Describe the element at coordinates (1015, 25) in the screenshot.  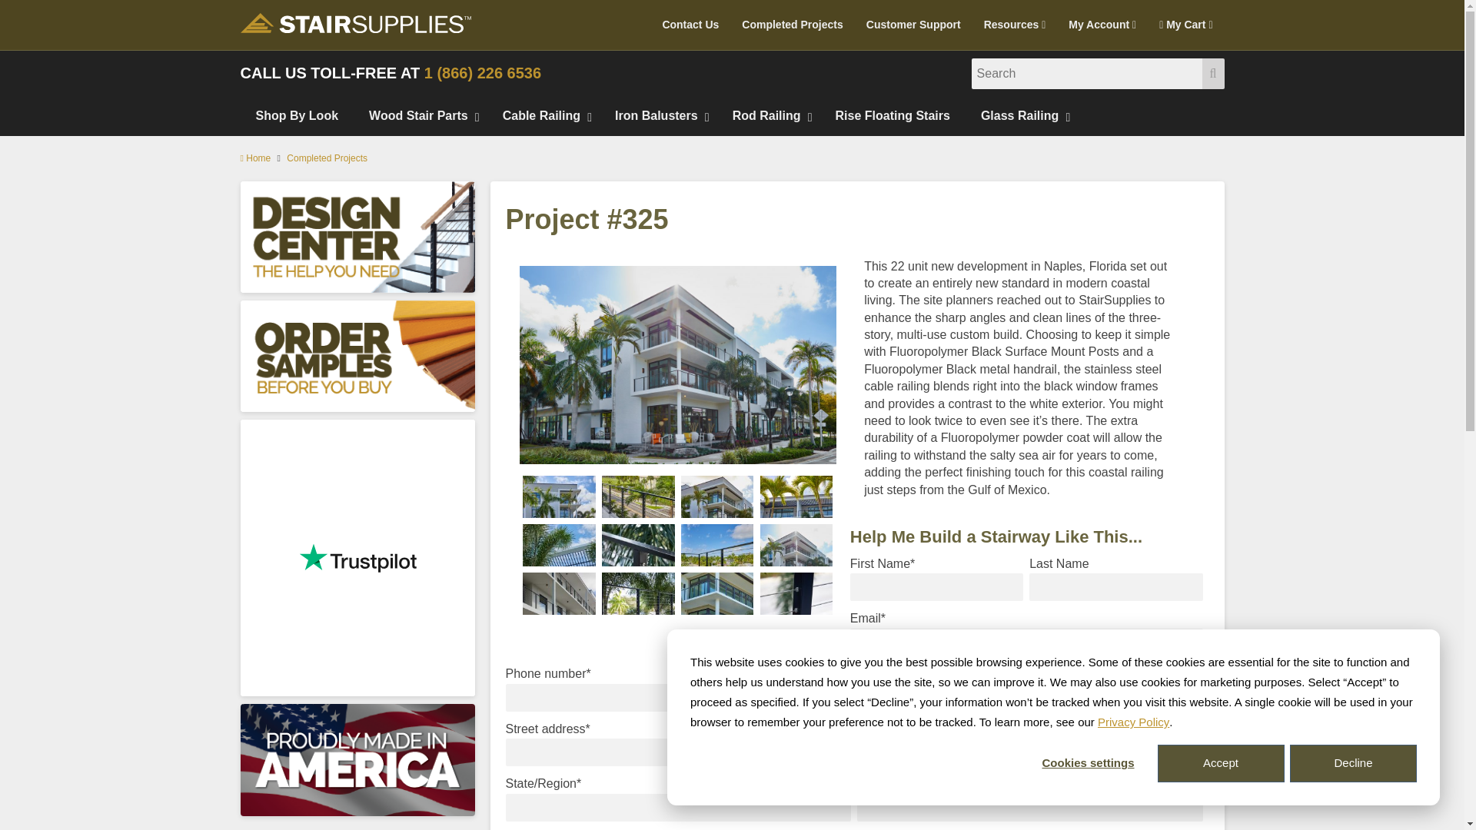
I see `Resources` at that location.